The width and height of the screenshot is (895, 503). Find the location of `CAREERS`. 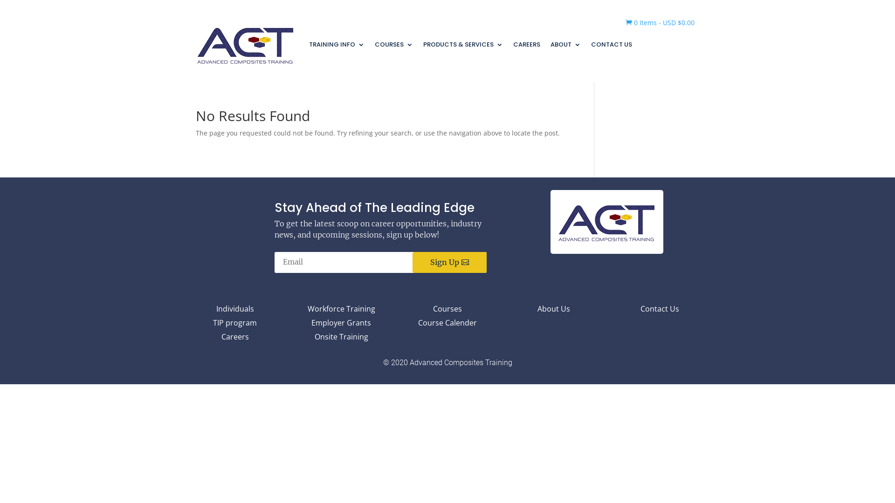

CAREERS is located at coordinates (527, 45).